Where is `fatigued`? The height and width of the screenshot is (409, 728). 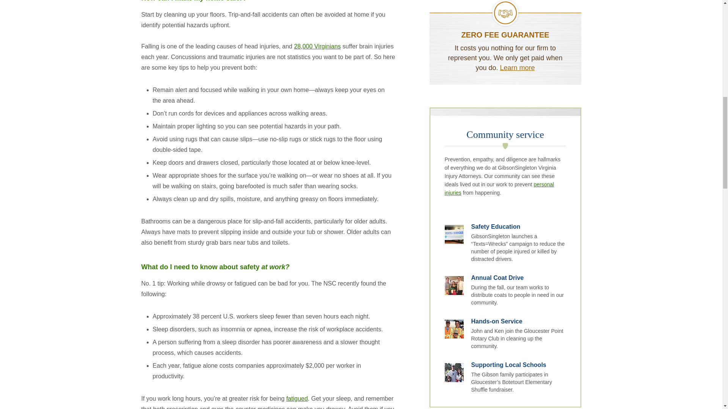 fatigued is located at coordinates (297, 398).